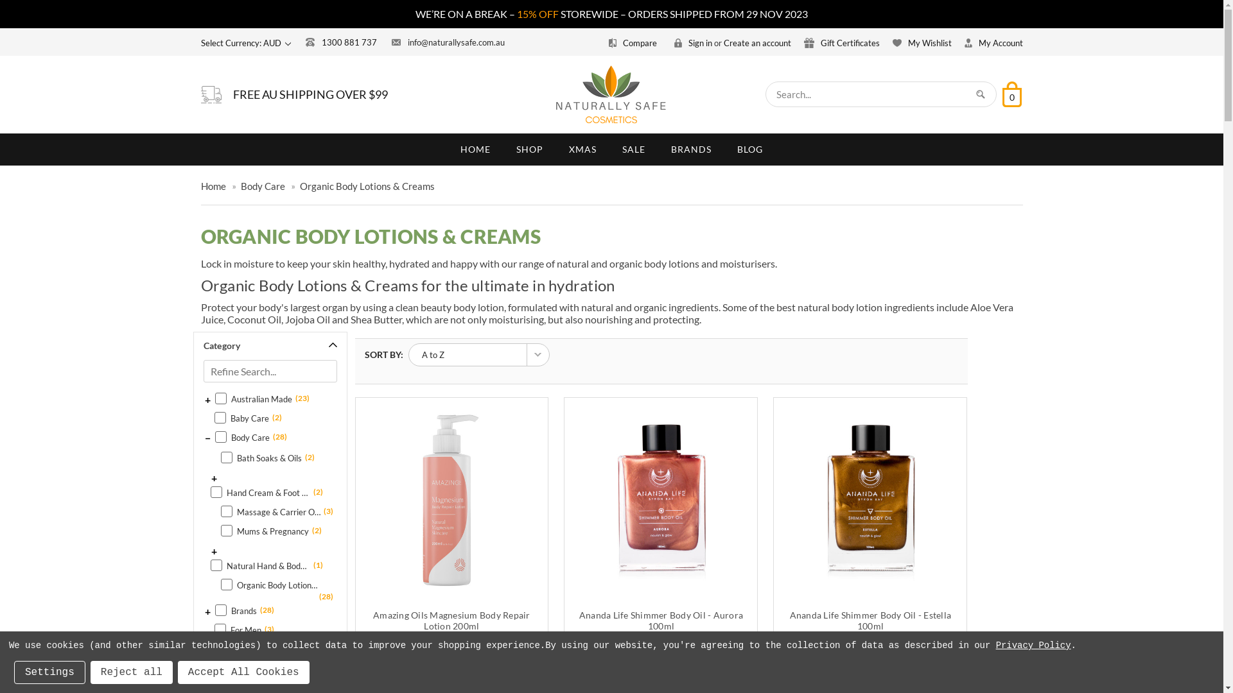  What do you see at coordinates (750, 150) in the screenshot?
I see `BLOG` at bounding box center [750, 150].